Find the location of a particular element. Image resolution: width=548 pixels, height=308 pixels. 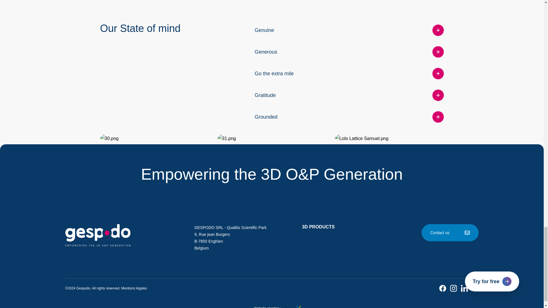

Gratitude is located at coordinates (349, 95).